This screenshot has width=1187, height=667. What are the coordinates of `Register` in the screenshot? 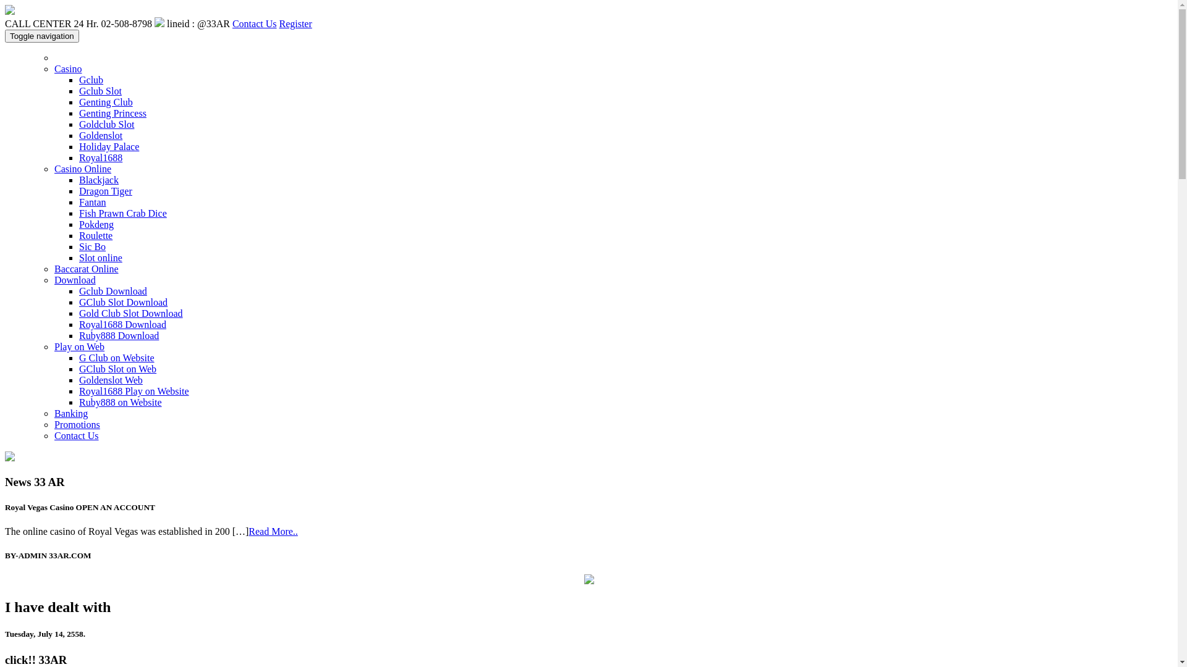 It's located at (296, 23).